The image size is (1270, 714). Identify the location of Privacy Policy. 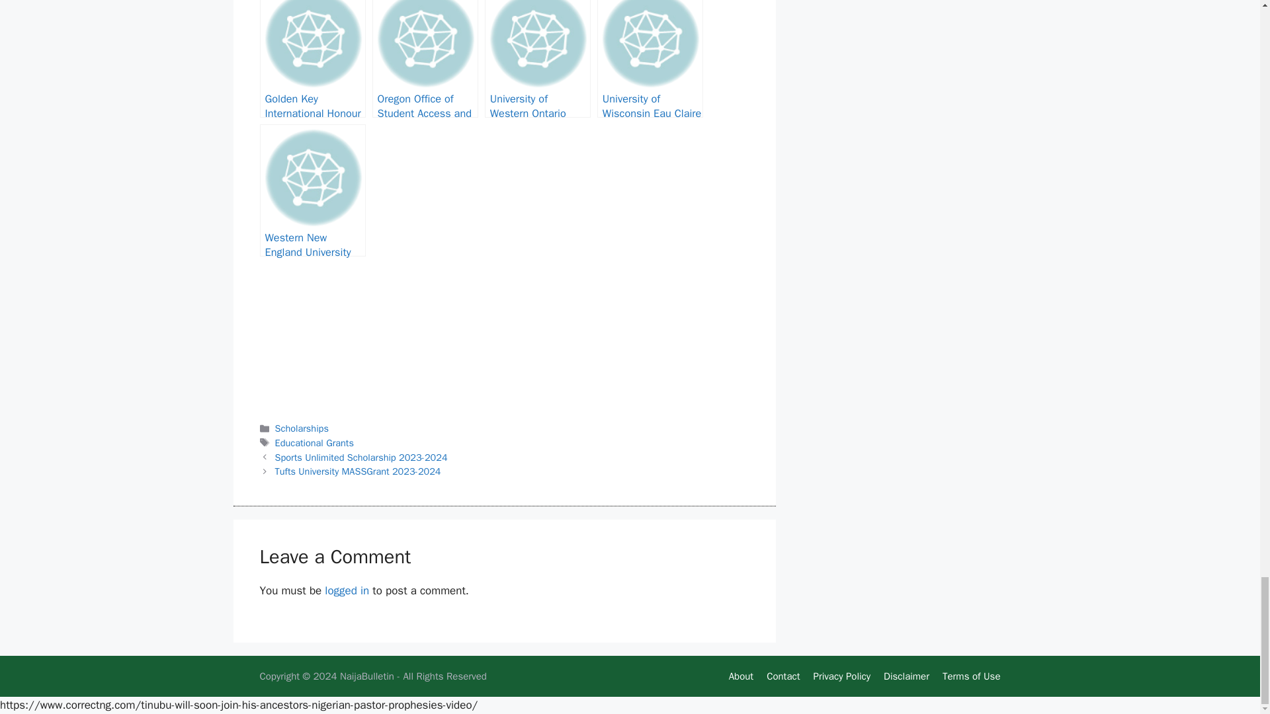
(841, 676).